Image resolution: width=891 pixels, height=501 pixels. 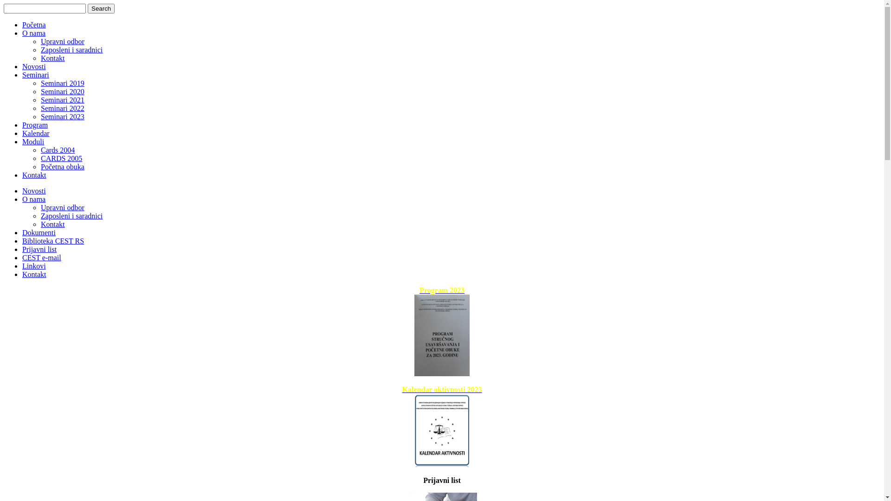 What do you see at coordinates (39, 250) in the screenshot?
I see `Prijavni list` at bounding box center [39, 250].